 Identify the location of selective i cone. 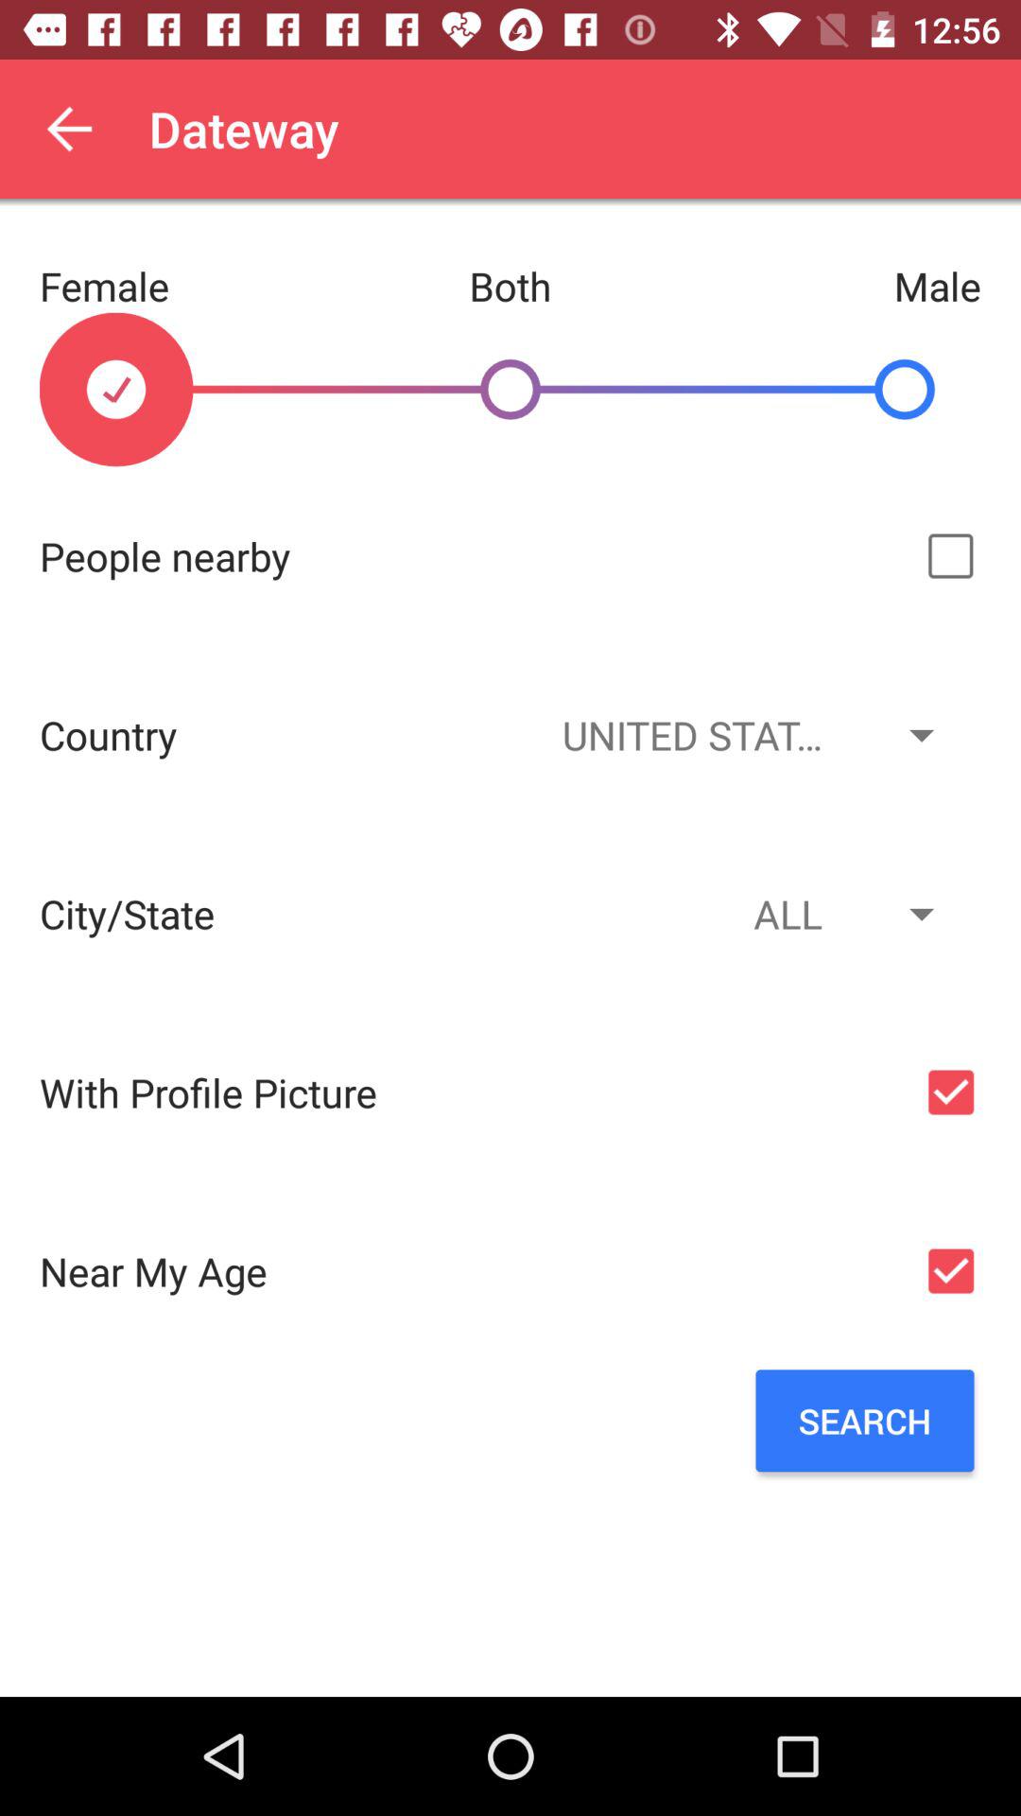
(951, 556).